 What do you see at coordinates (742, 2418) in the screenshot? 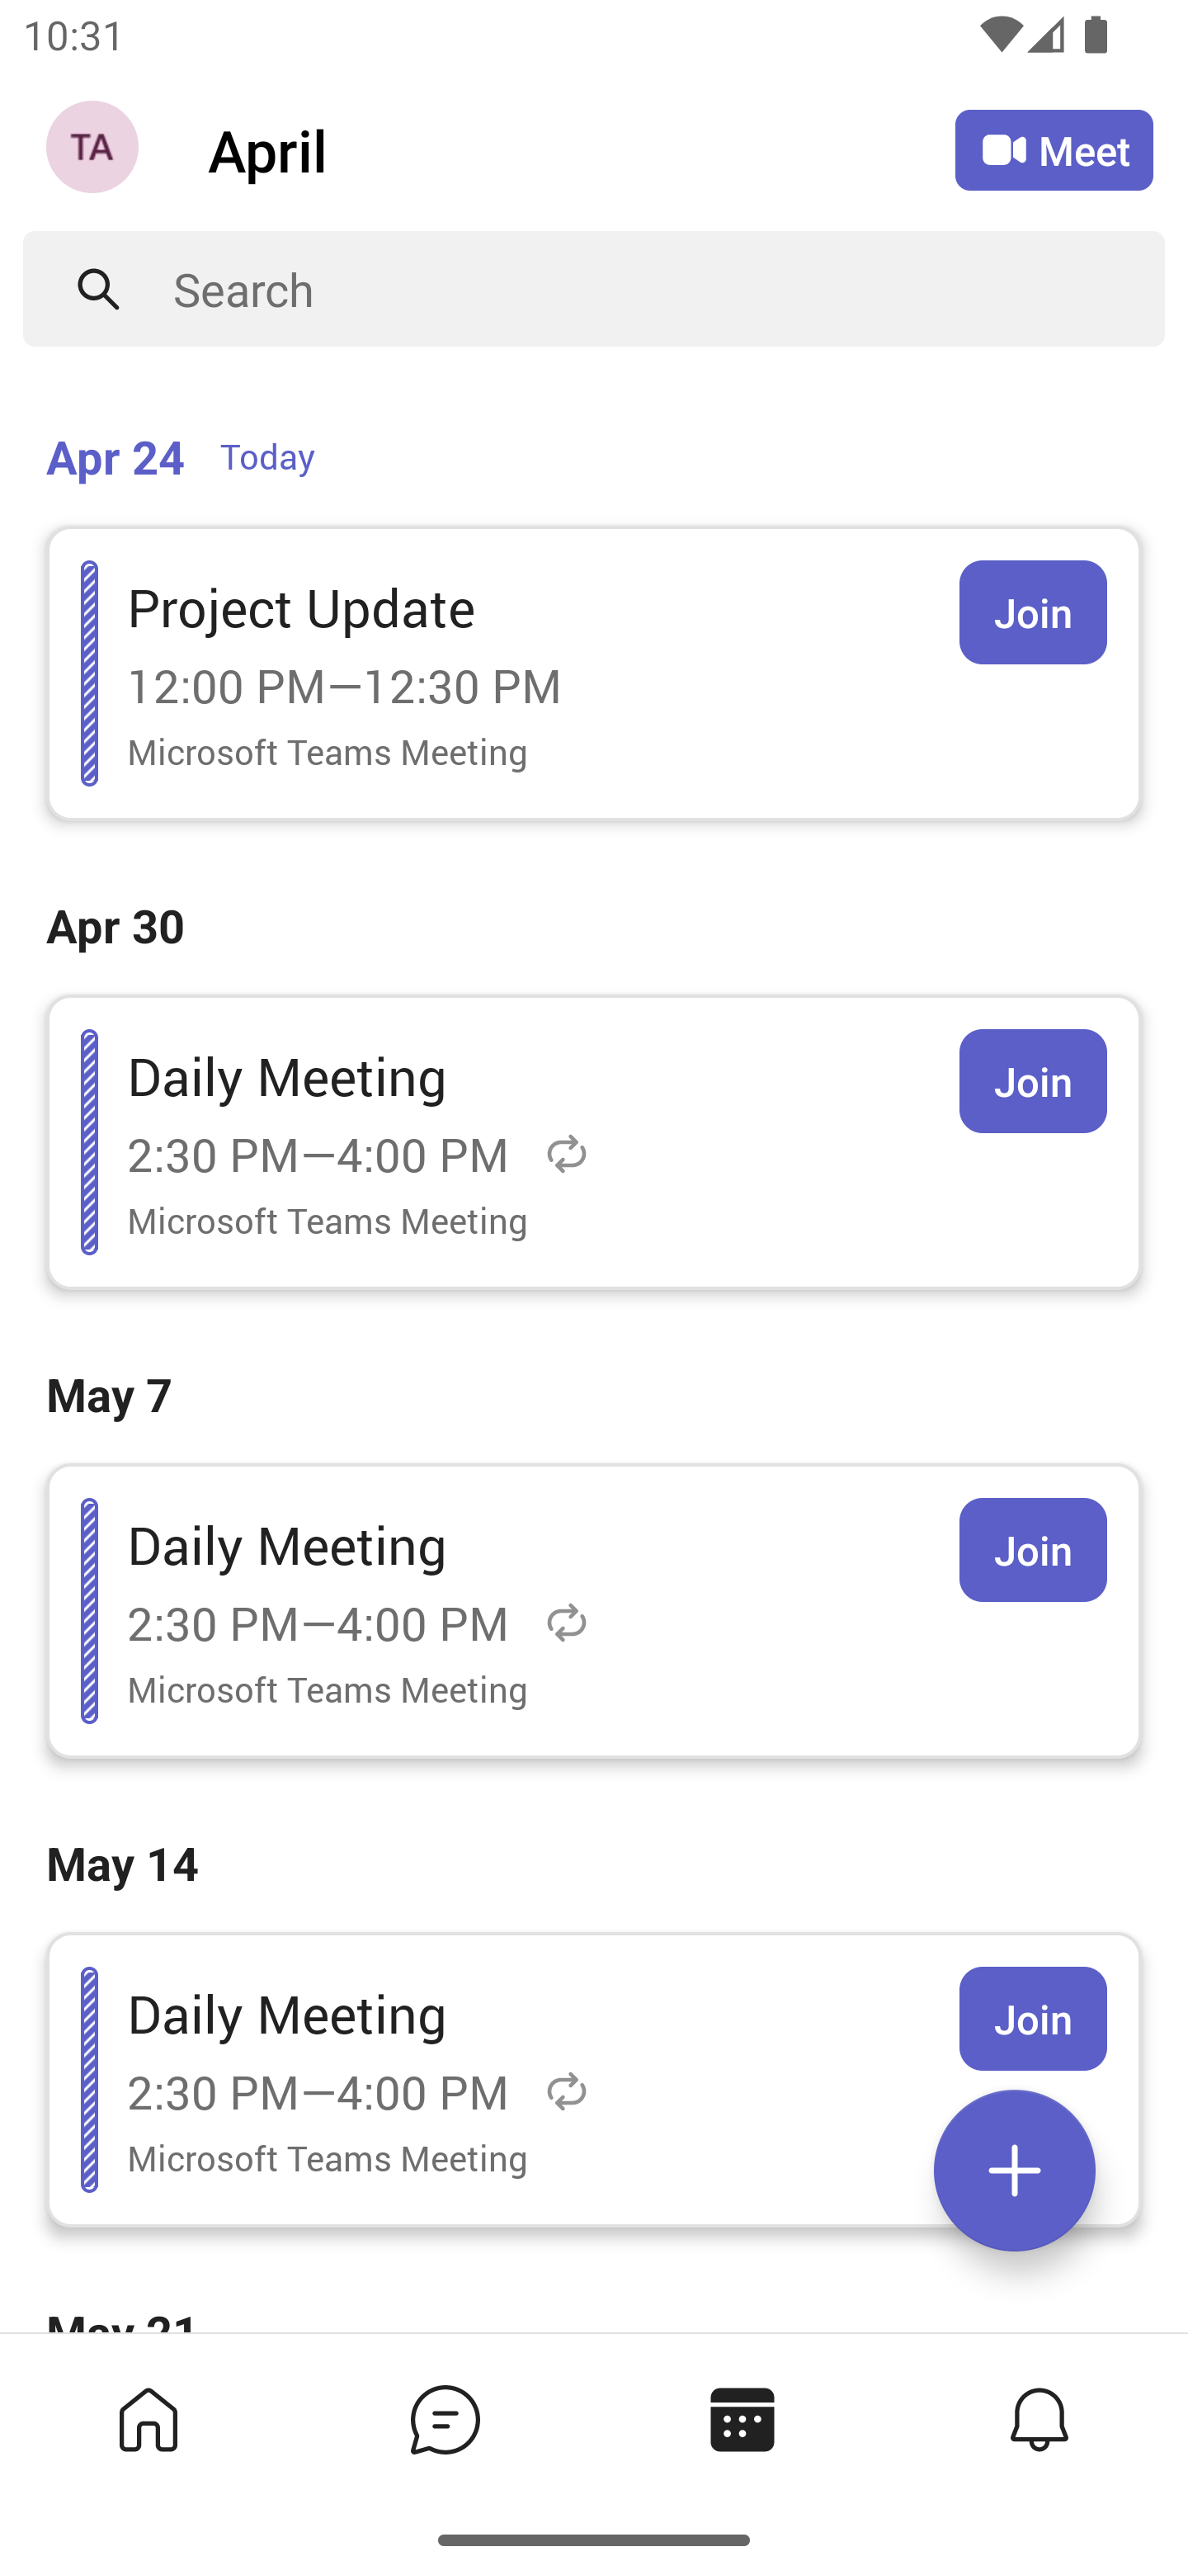
I see `Calendar tab, 3 of 4` at bounding box center [742, 2418].